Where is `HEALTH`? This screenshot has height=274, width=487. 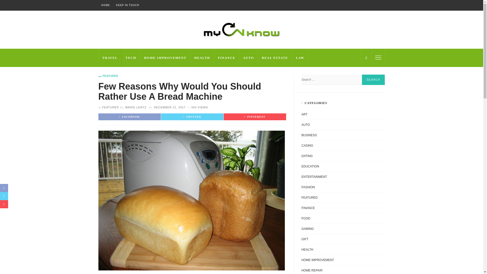
HEALTH is located at coordinates (202, 58).